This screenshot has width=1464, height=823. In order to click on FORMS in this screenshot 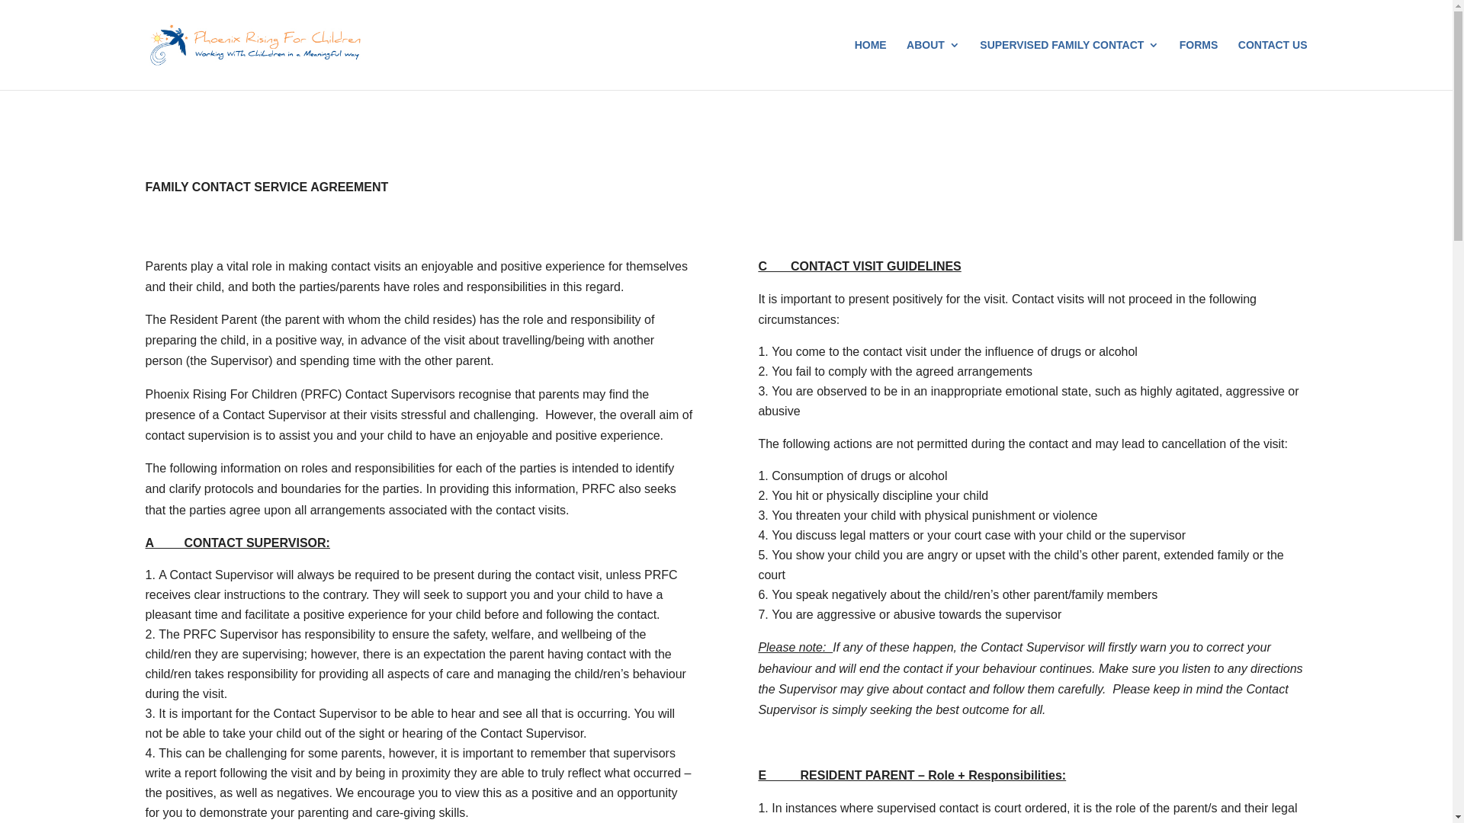, I will do `click(1199, 65)`.